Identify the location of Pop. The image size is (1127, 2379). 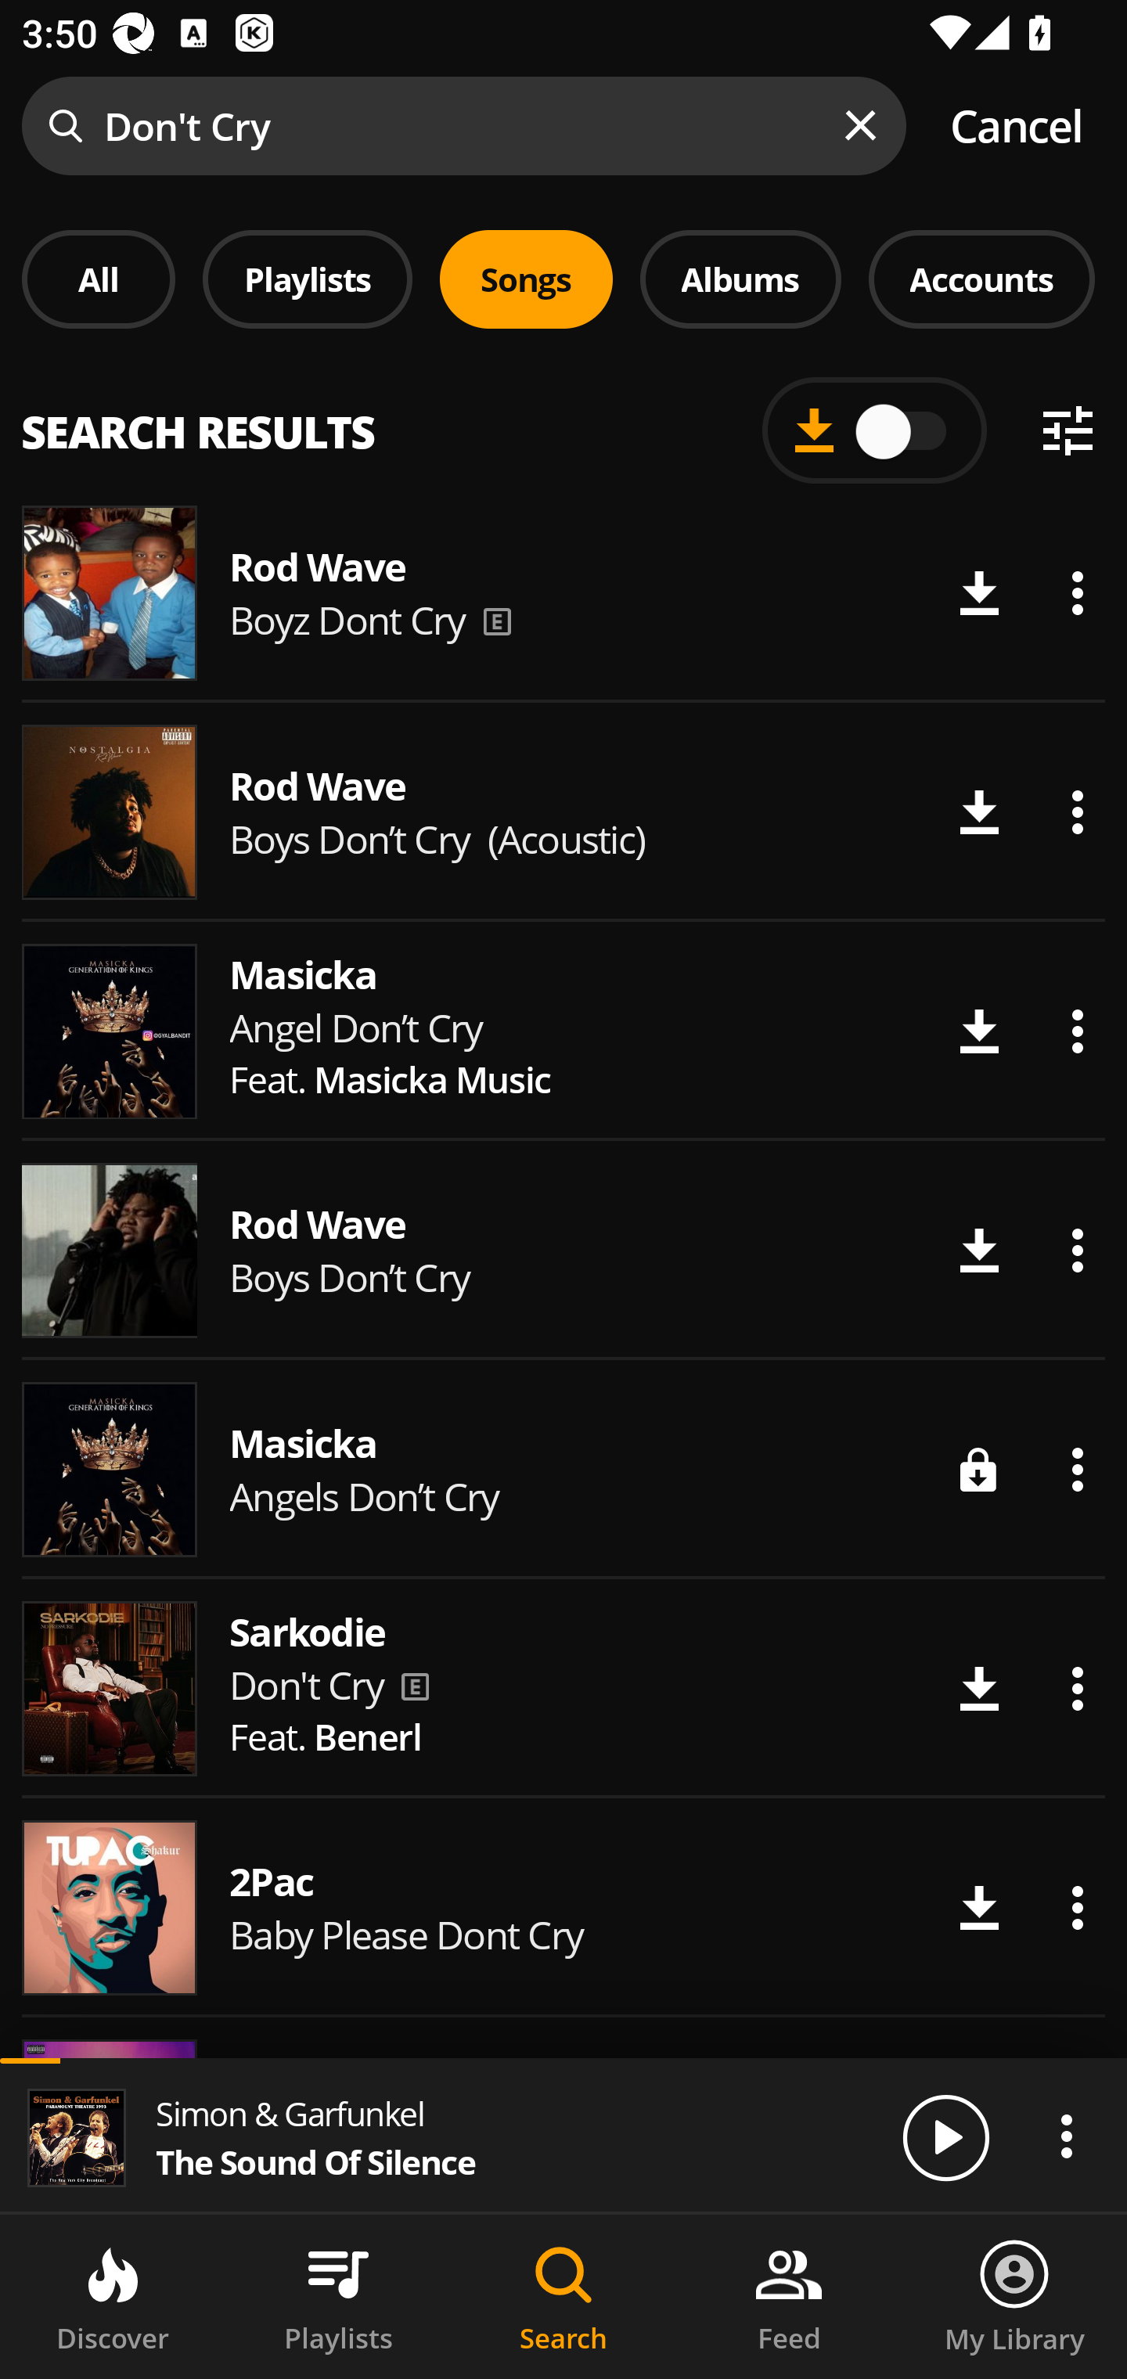
(803, 437).